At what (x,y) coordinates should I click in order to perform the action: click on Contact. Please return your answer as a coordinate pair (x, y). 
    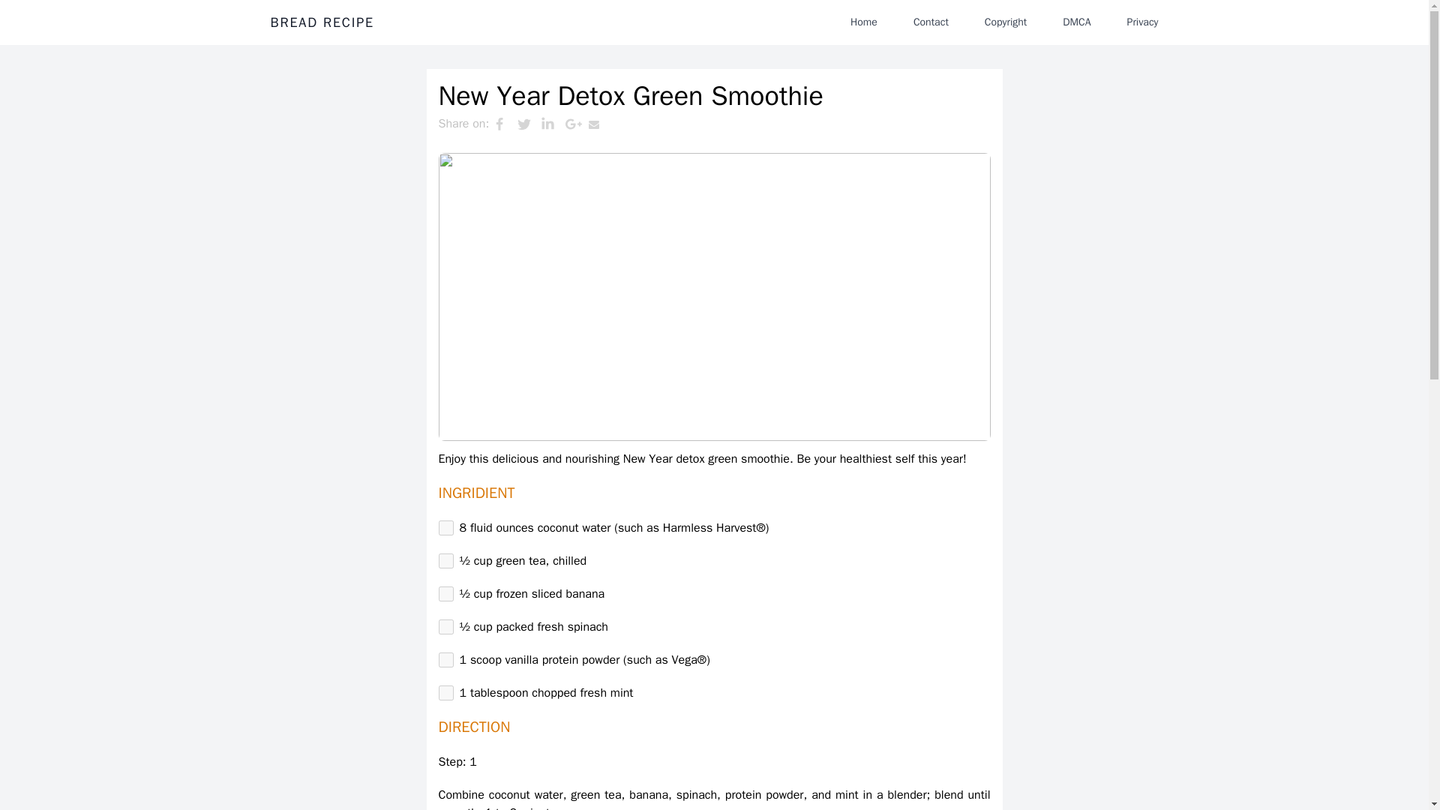
    Looking at the image, I should click on (930, 22).